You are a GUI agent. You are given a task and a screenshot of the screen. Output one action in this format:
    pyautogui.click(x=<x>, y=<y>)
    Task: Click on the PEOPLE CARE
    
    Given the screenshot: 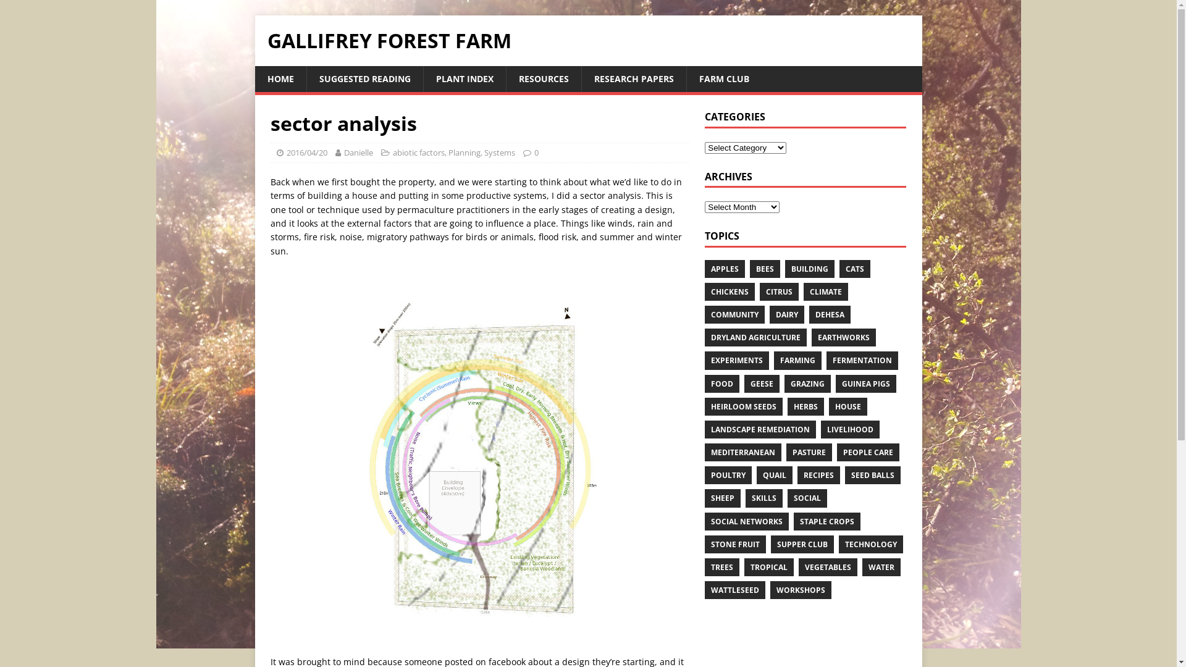 What is the action you would take?
    pyautogui.click(x=868, y=452)
    